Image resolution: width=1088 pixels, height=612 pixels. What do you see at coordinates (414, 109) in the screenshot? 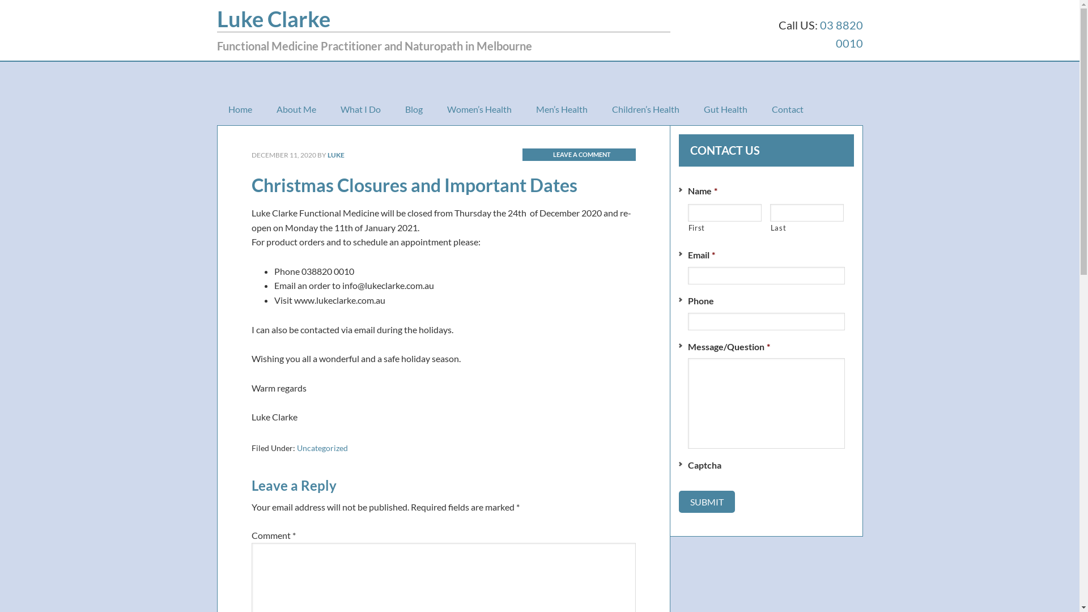
I see `Blog` at bounding box center [414, 109].